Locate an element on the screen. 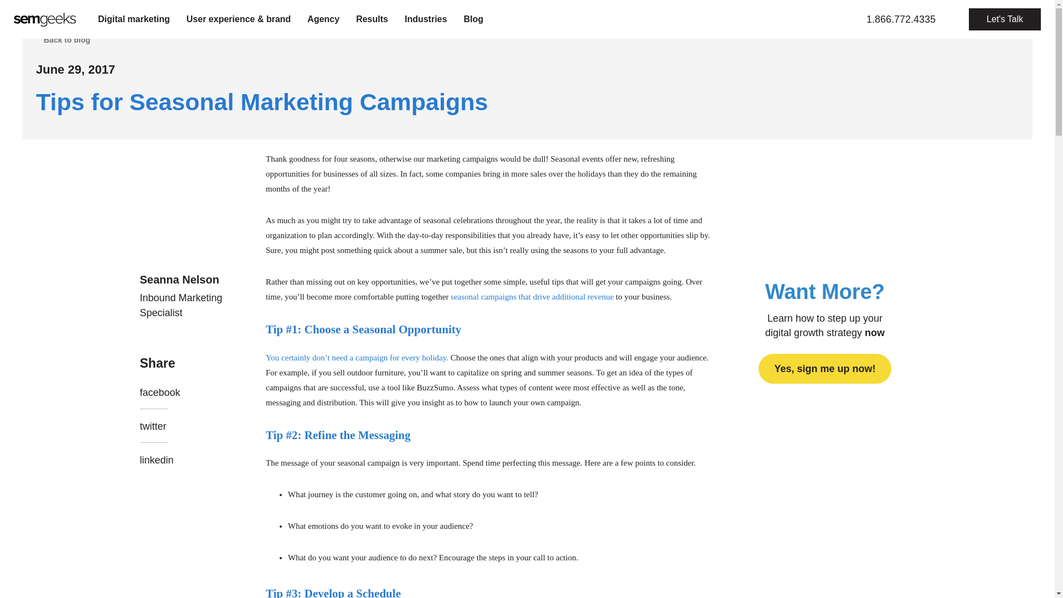 The image size is (1063, 598). Results is located at coordinates (372, 19).